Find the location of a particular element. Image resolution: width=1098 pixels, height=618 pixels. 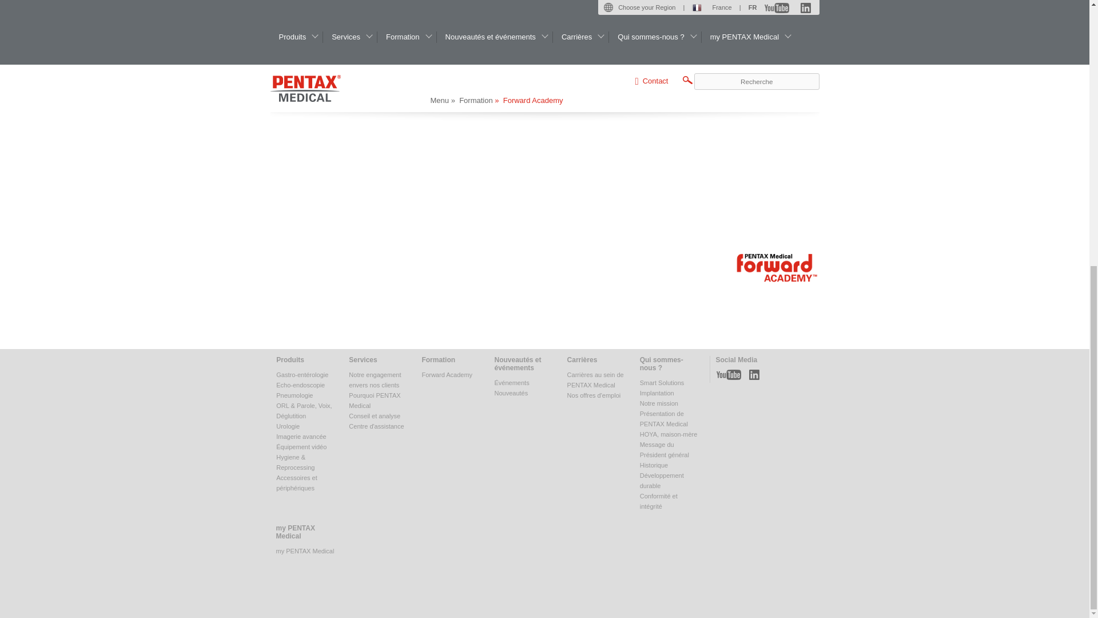

Pourquoi PENTAX Medical is located at coordinates (375, 400).